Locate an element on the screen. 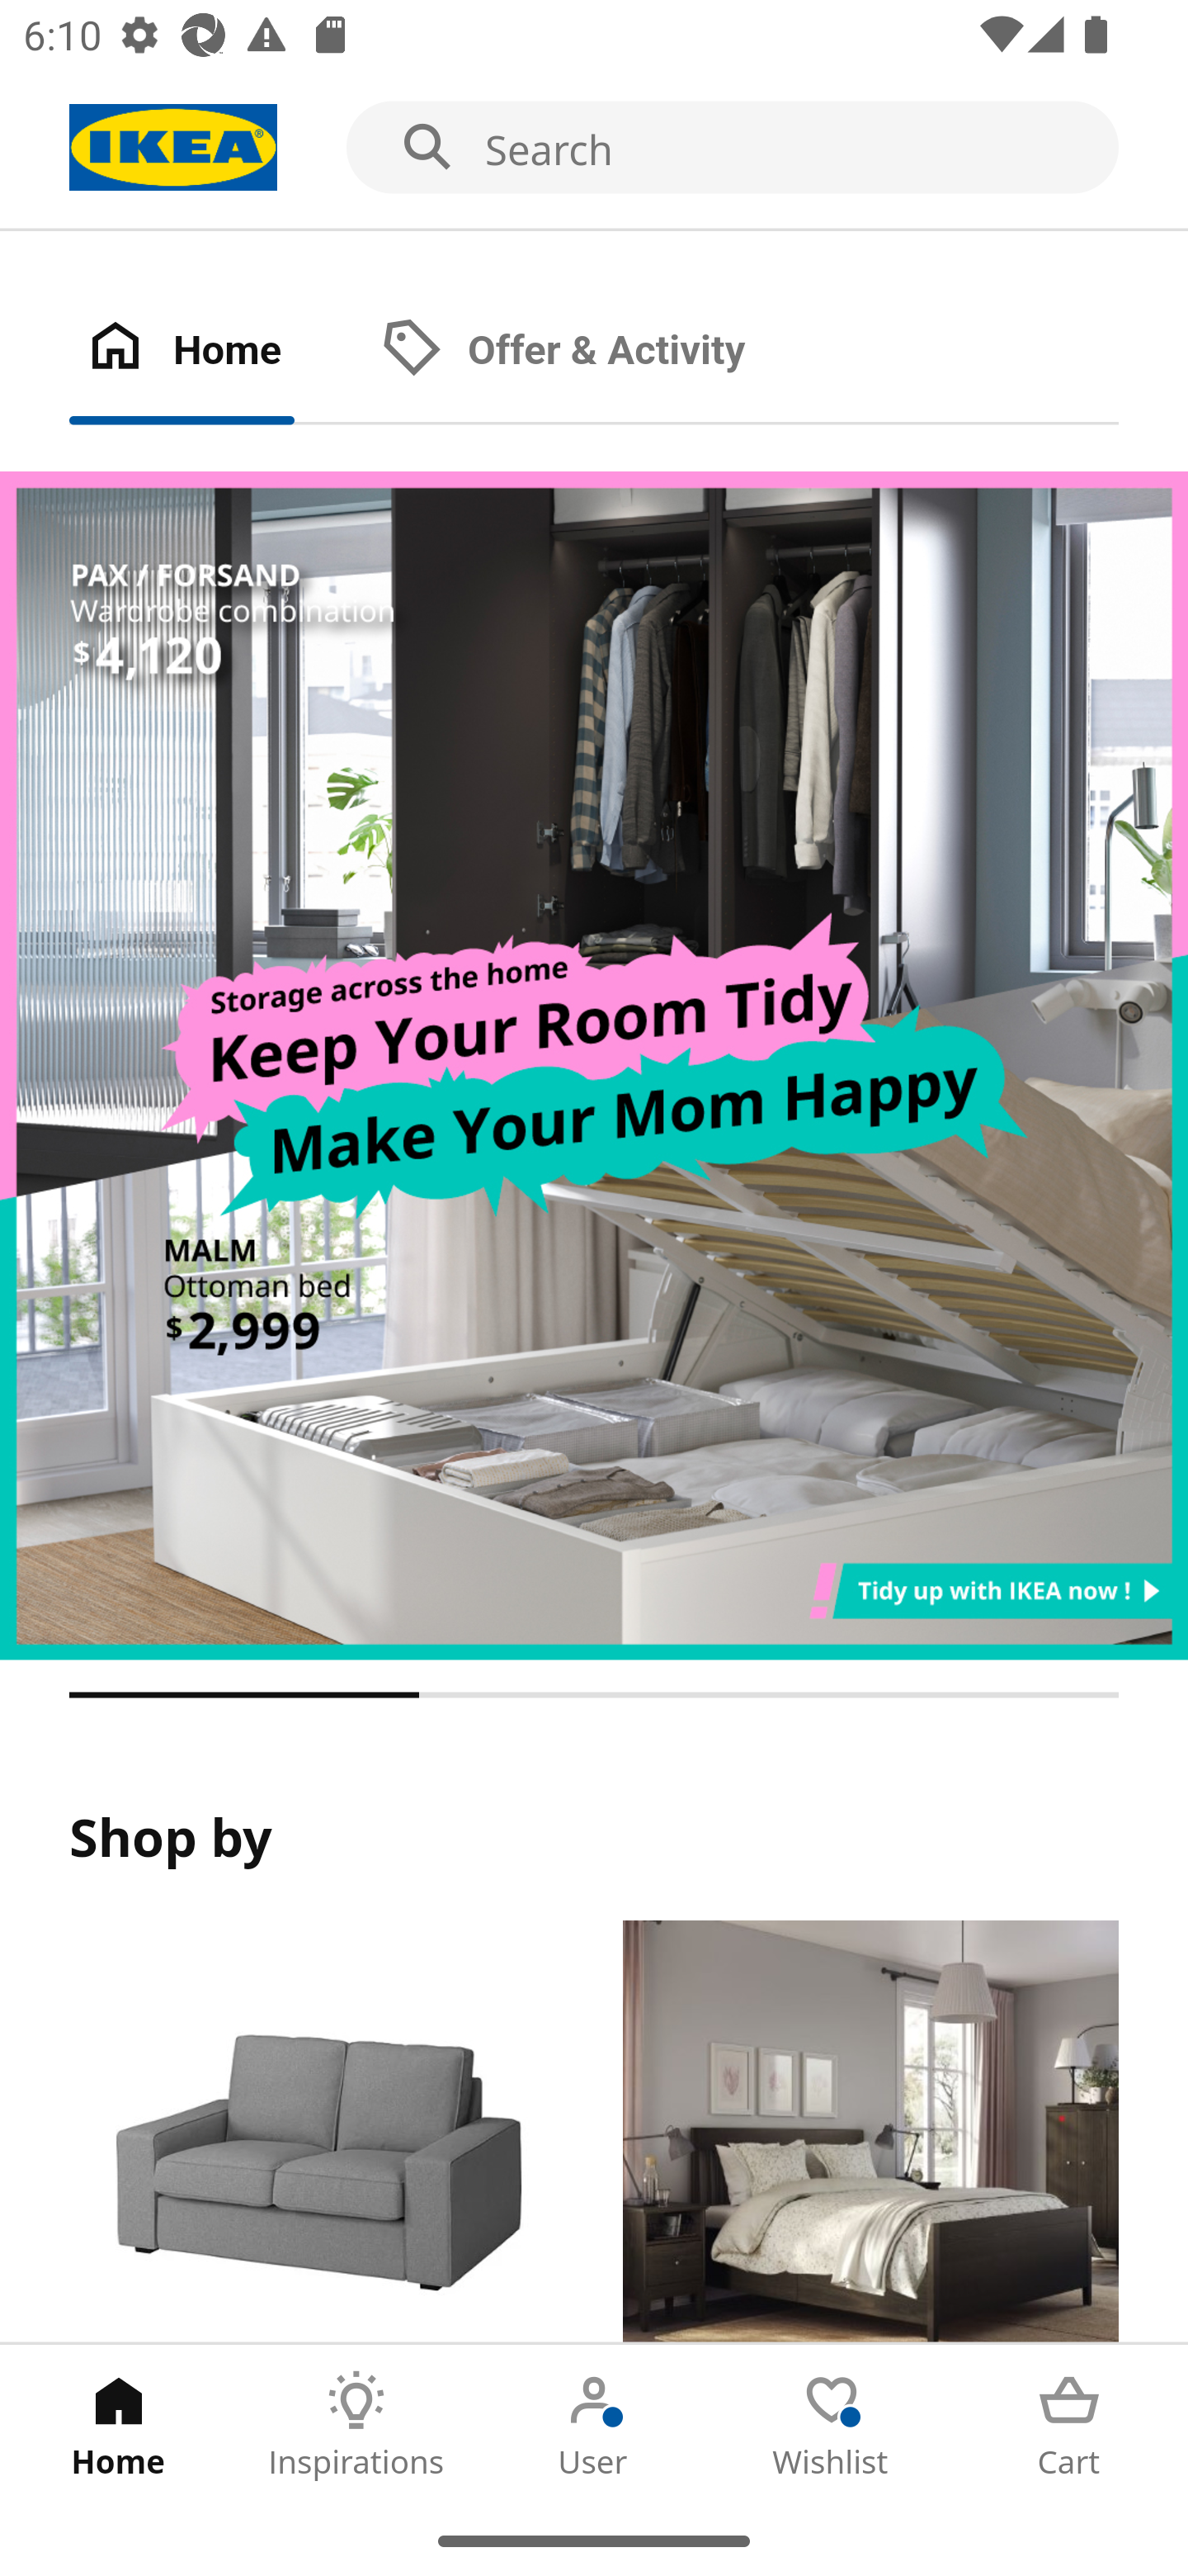  User
Tab 3 of 5 is located at coordinates (594, 2425).